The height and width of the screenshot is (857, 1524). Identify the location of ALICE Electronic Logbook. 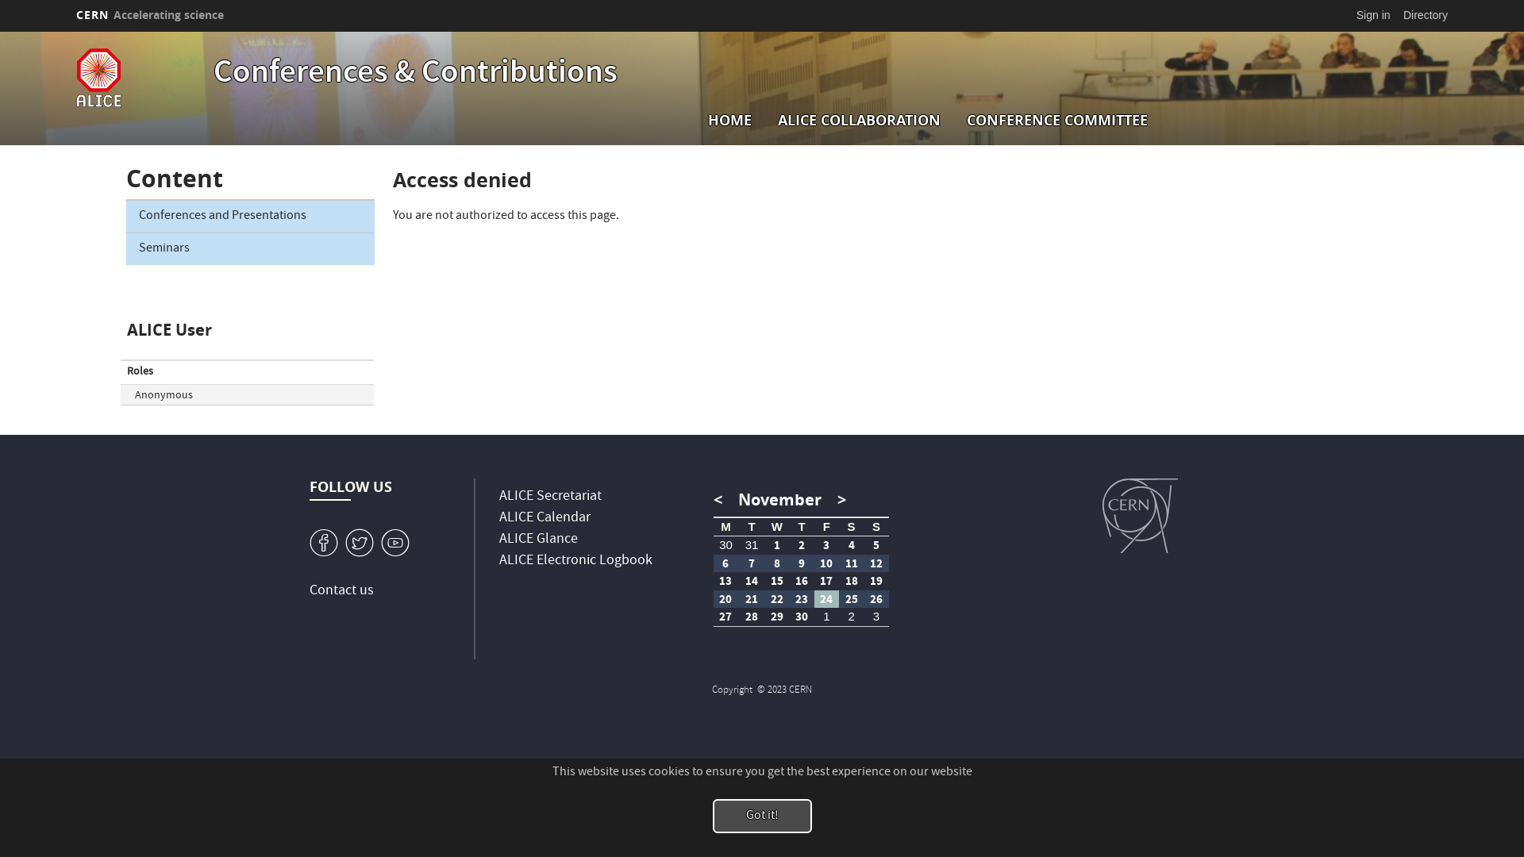
(576, 562).